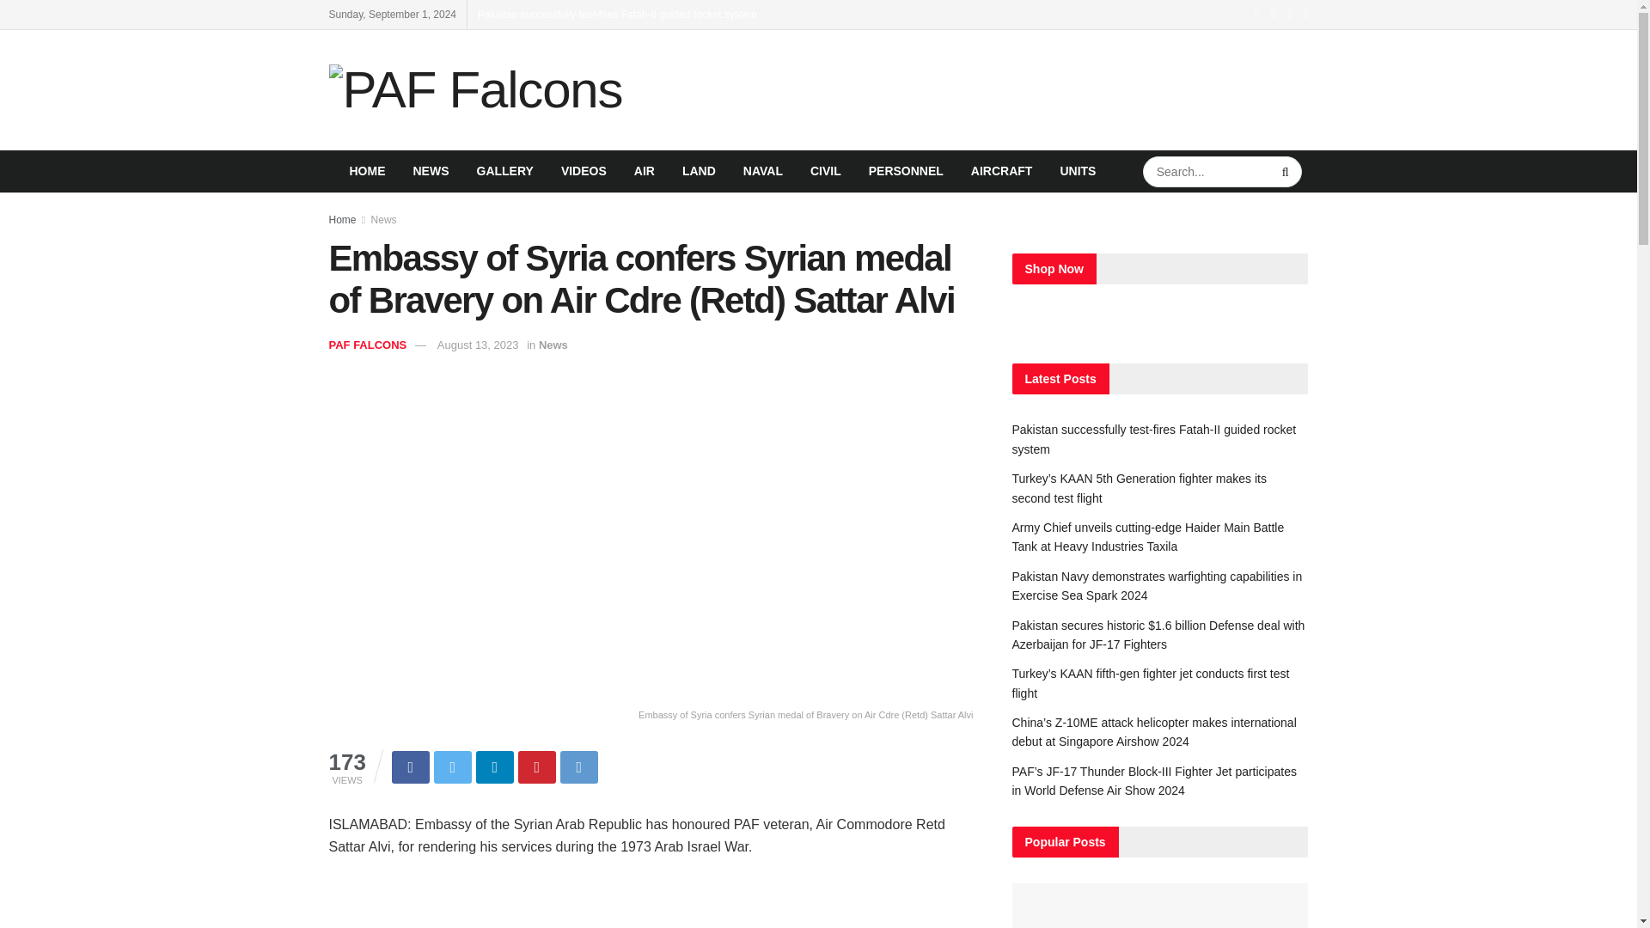 The width and height of the screenshot is (1650, 928). What do you see at coordinates (906, 170) in the screenshot?
I see `PERSONNEL` at bounding box center [906, 170].